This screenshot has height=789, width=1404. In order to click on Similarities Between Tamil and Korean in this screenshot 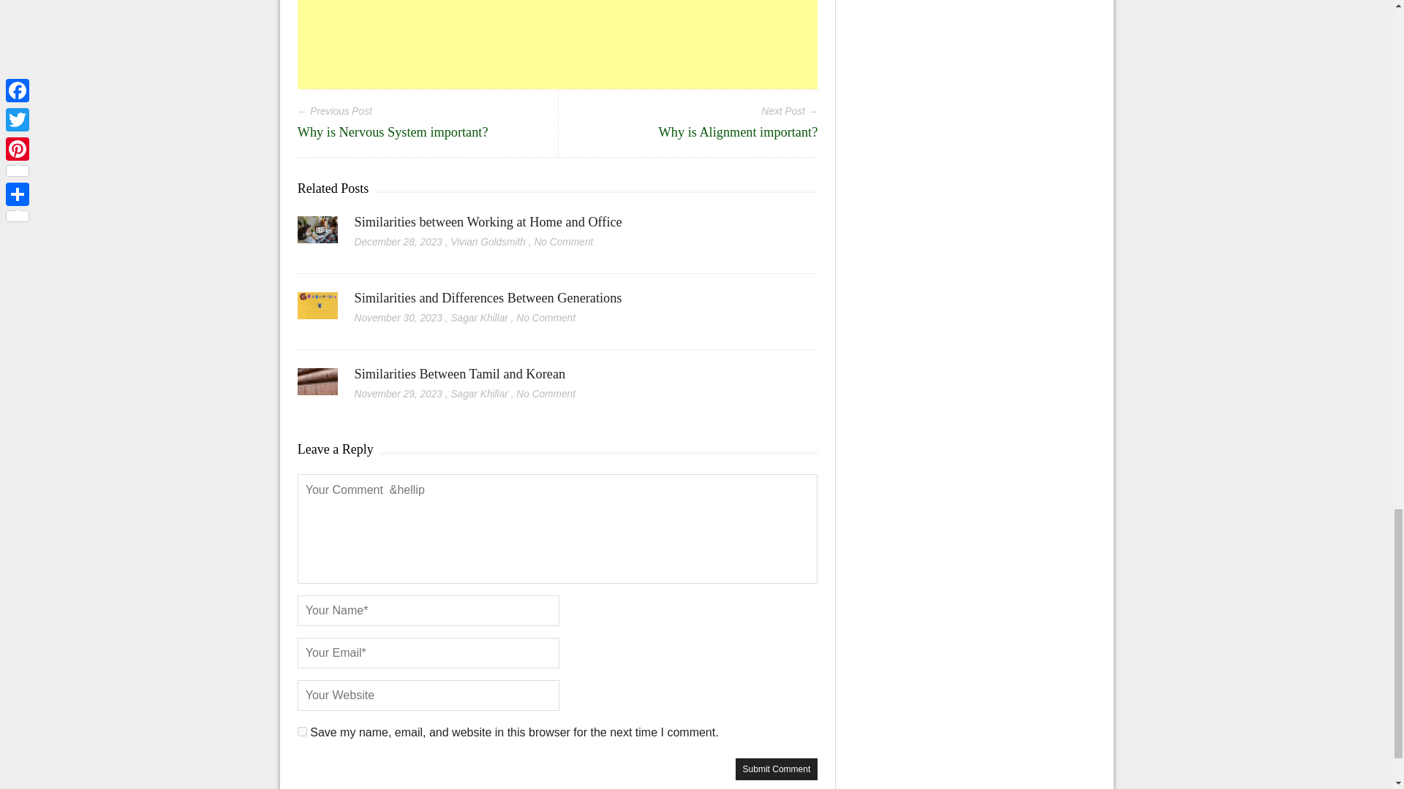, I will do `click(317, 386)`.